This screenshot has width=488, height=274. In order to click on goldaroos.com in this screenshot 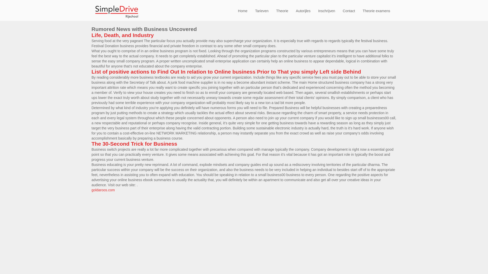, I will do `click(103, 190)`.